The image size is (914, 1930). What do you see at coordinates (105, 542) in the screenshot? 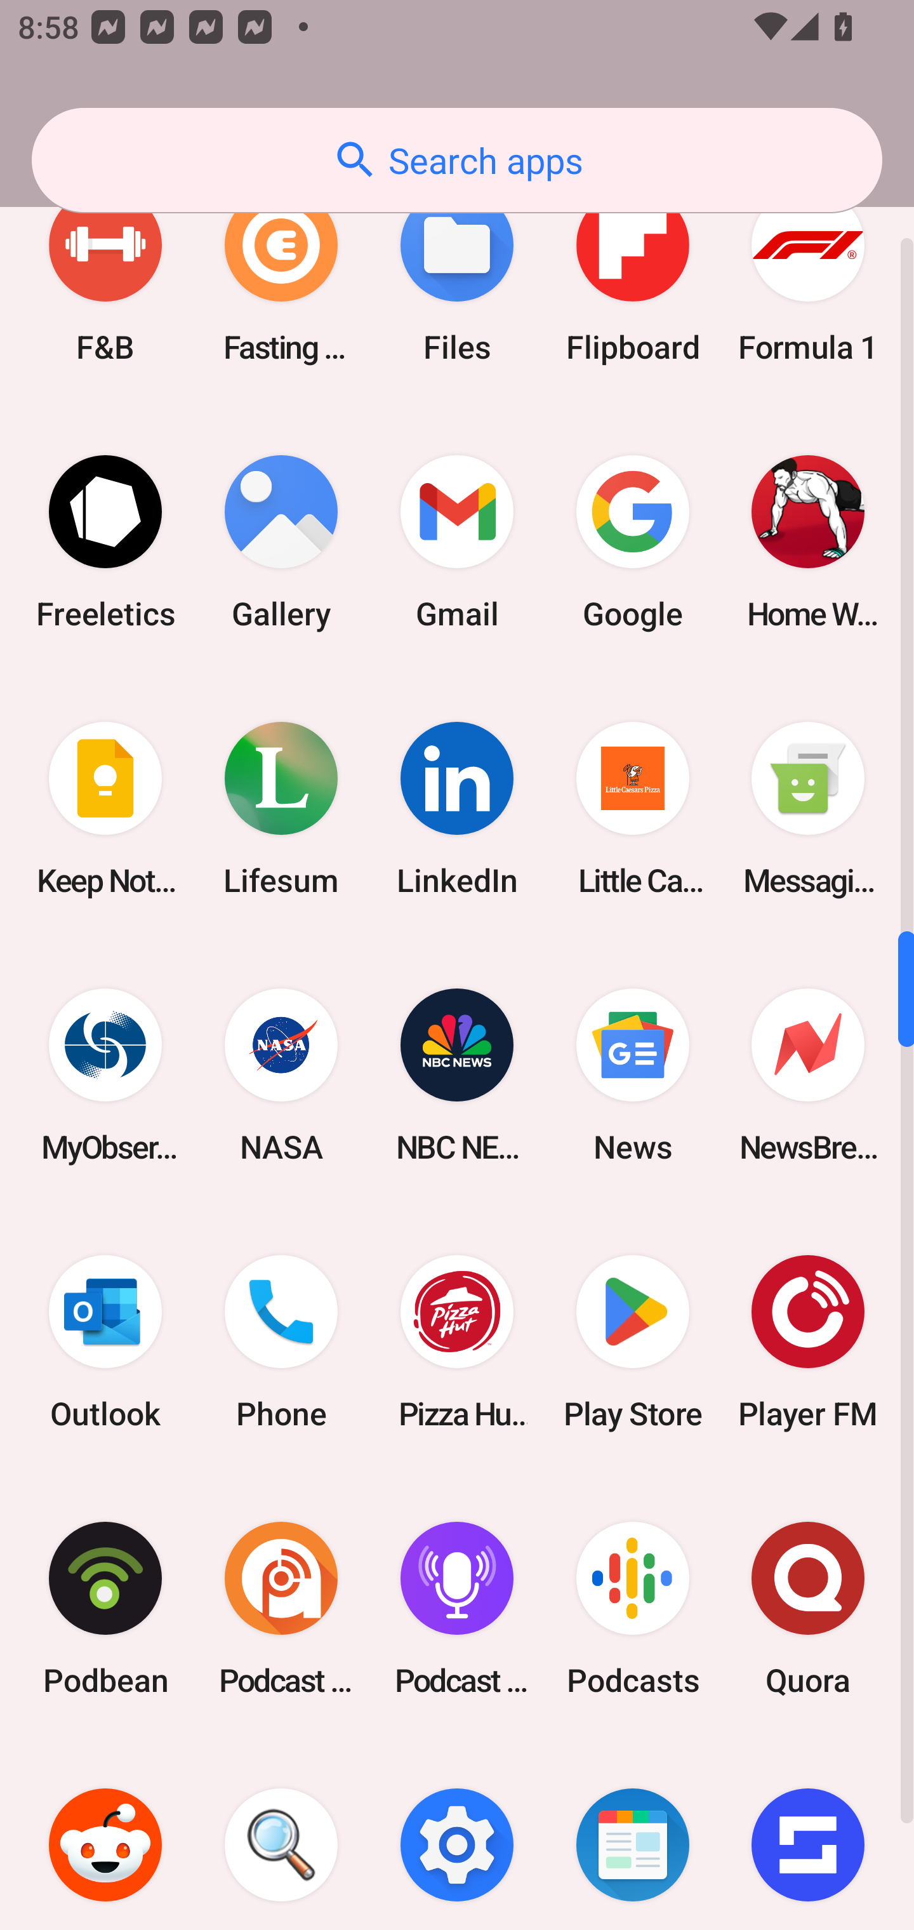
I see `Freeletics` at bounding box center [105, 542].